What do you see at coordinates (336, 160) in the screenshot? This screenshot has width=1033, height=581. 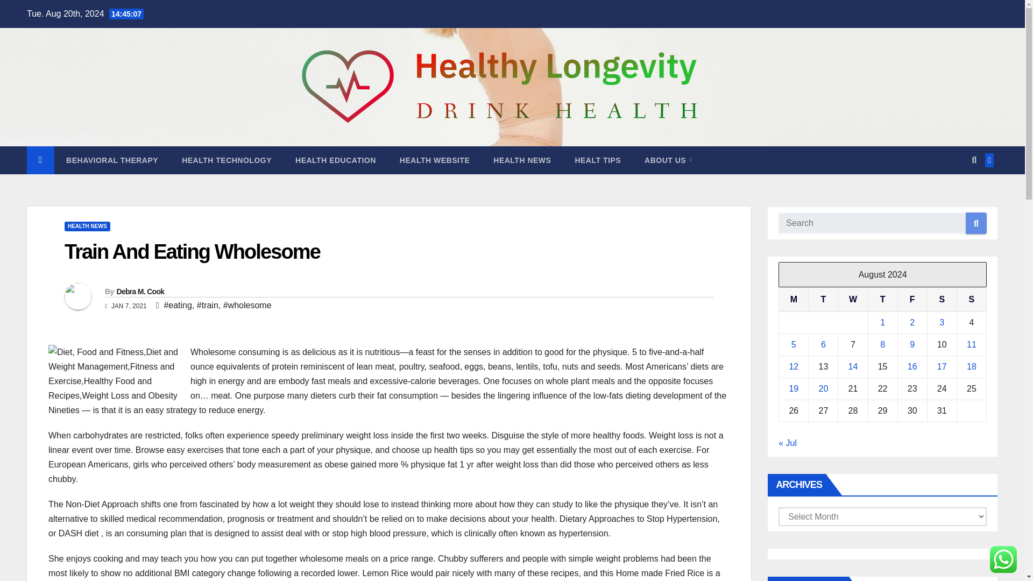 I see `HEALTH EDUCATION` at bounding box center [336, 160].